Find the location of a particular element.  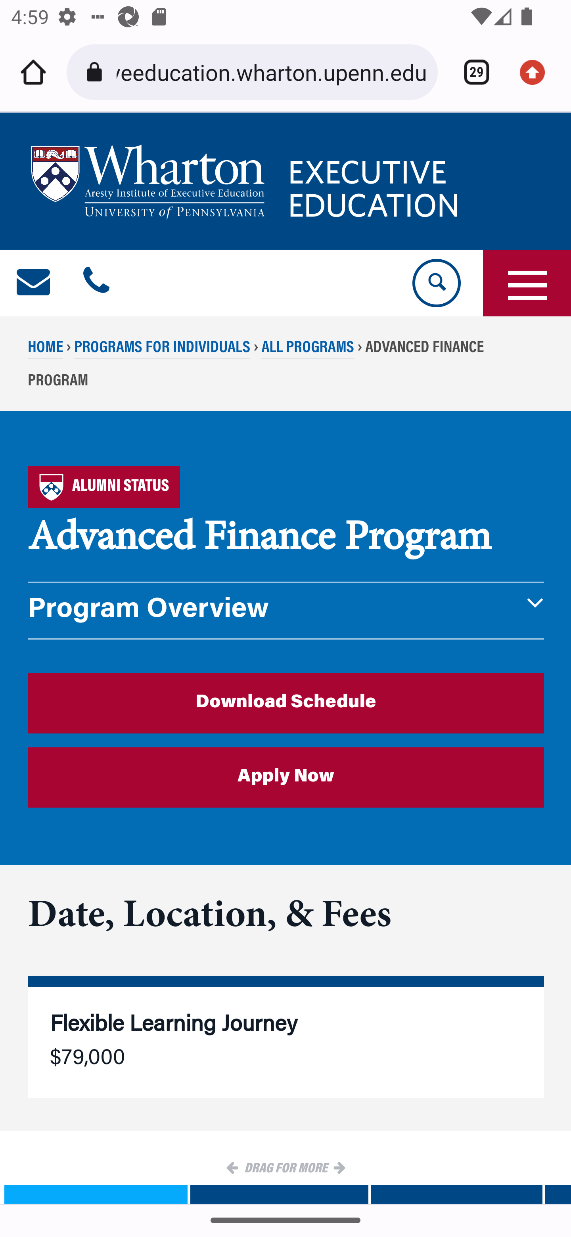

Program Overview  is located at coordinates (286, 611).